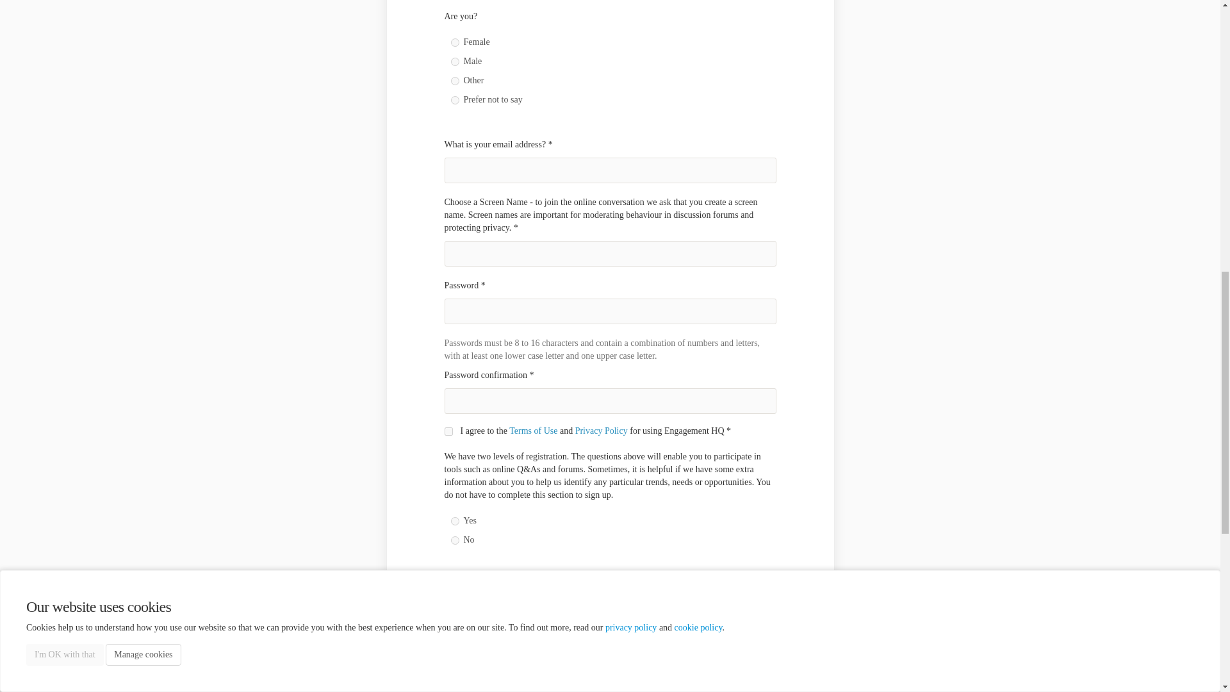  Describe the element at coordinates (542, 603) in the screenshot. I see `reCAPTCHA` at that location.